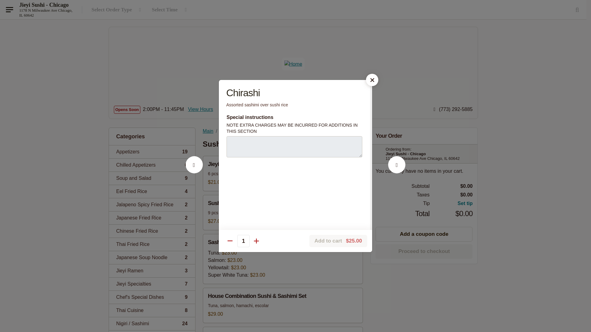  What do you see at coordinates (152, 218) in the screenshot?
I see `View Hours` at bounding box center [152, 218].